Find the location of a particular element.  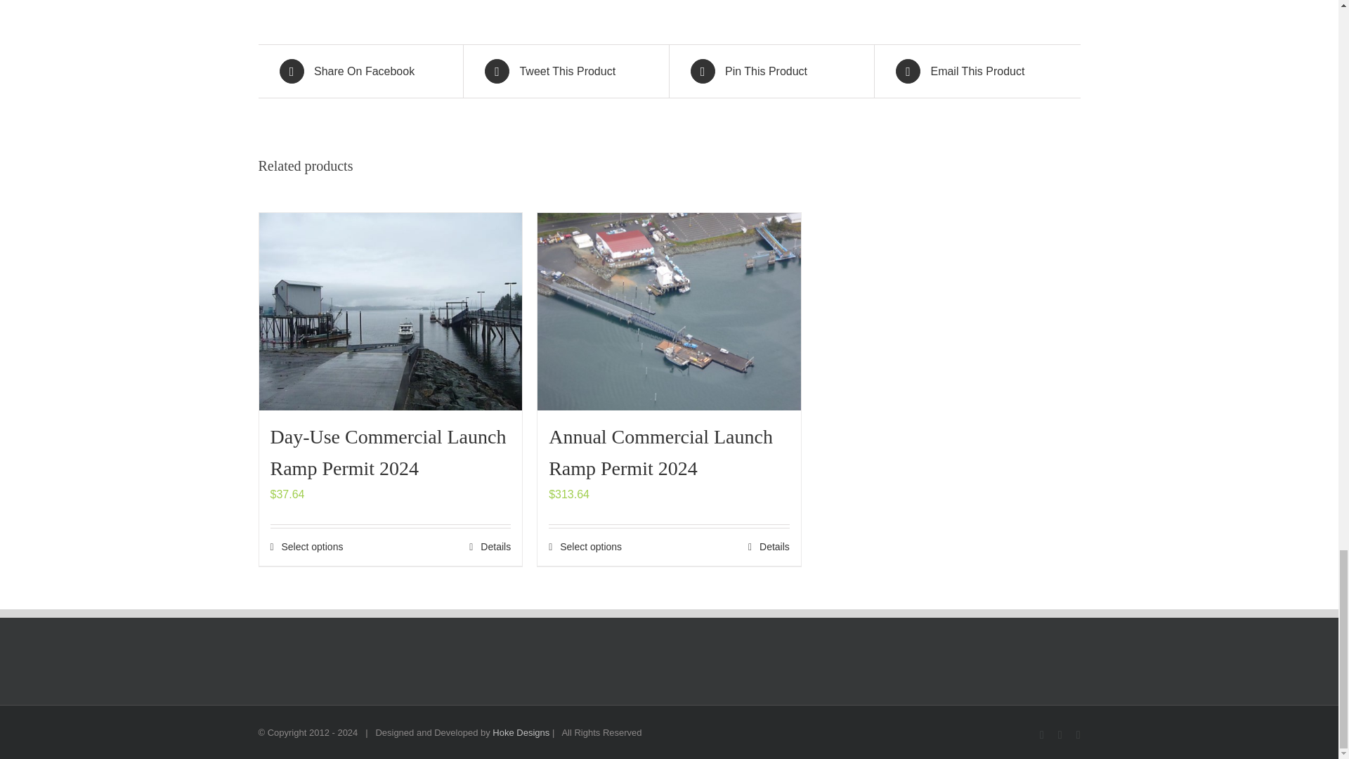

Tweet This Product is located at coordinates (566, 71).